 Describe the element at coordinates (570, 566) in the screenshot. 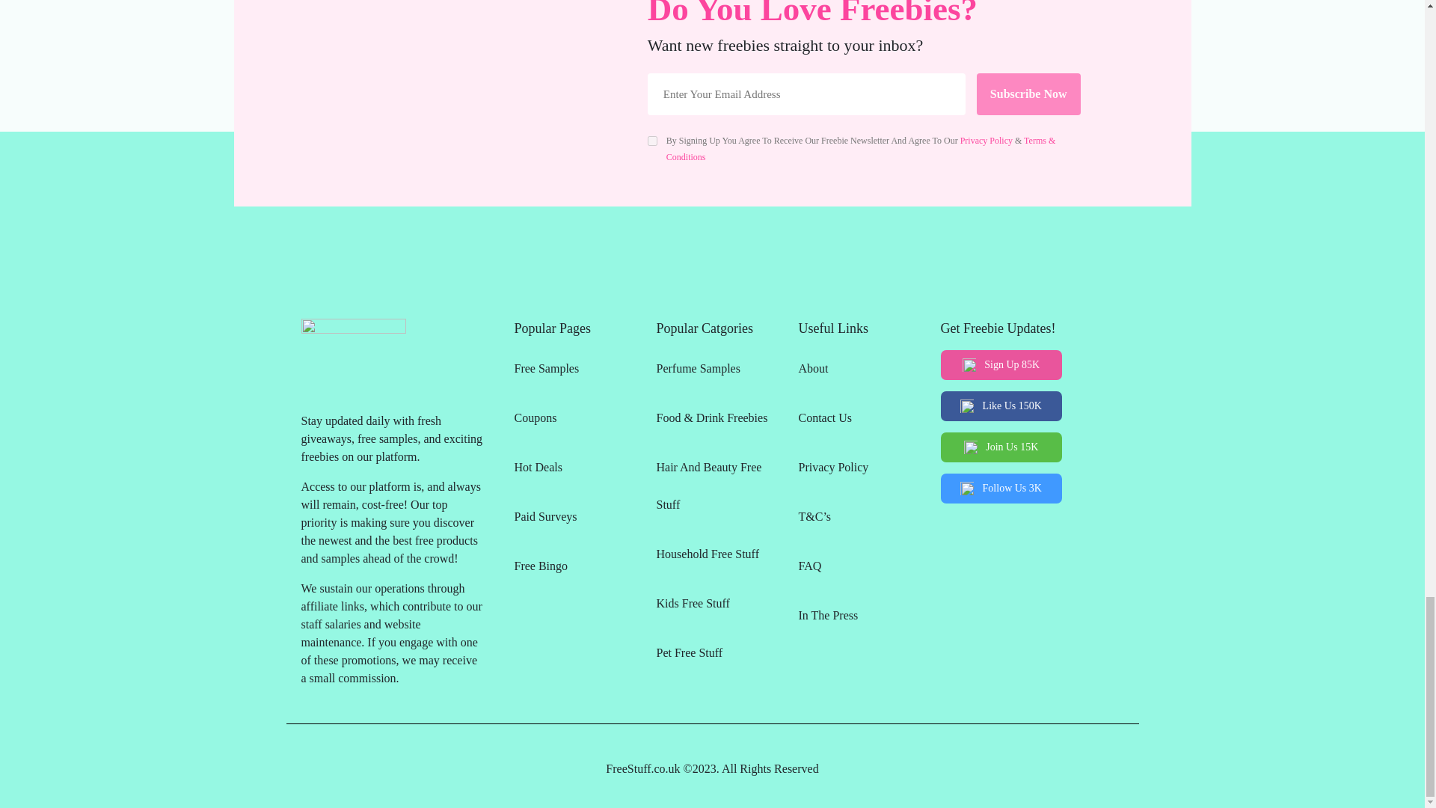

I see `Free Bingo` at that location.